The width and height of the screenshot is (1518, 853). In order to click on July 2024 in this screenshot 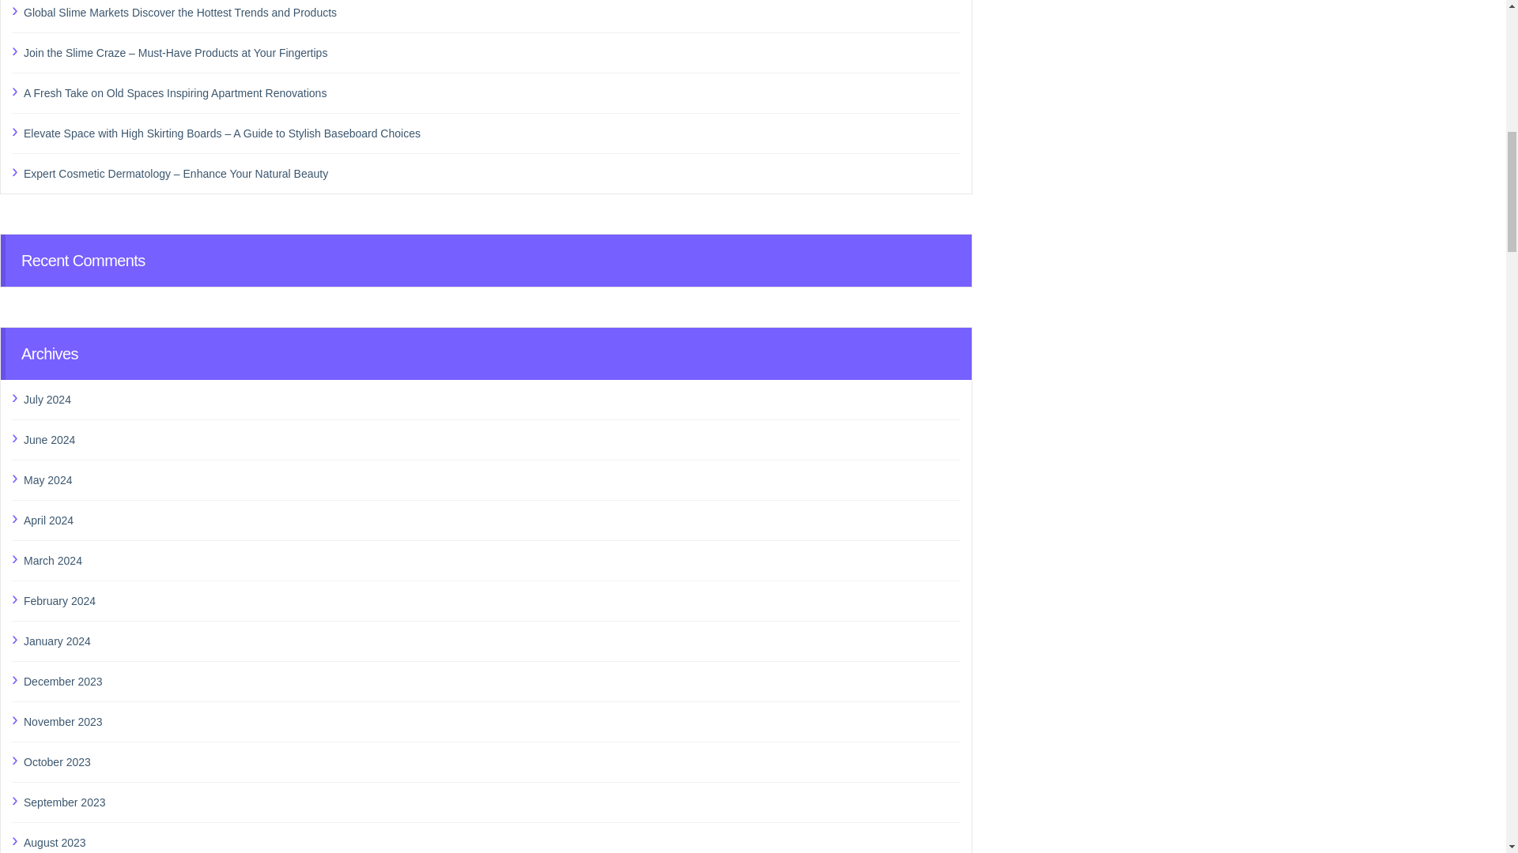, I will do `click(492, 400)`.